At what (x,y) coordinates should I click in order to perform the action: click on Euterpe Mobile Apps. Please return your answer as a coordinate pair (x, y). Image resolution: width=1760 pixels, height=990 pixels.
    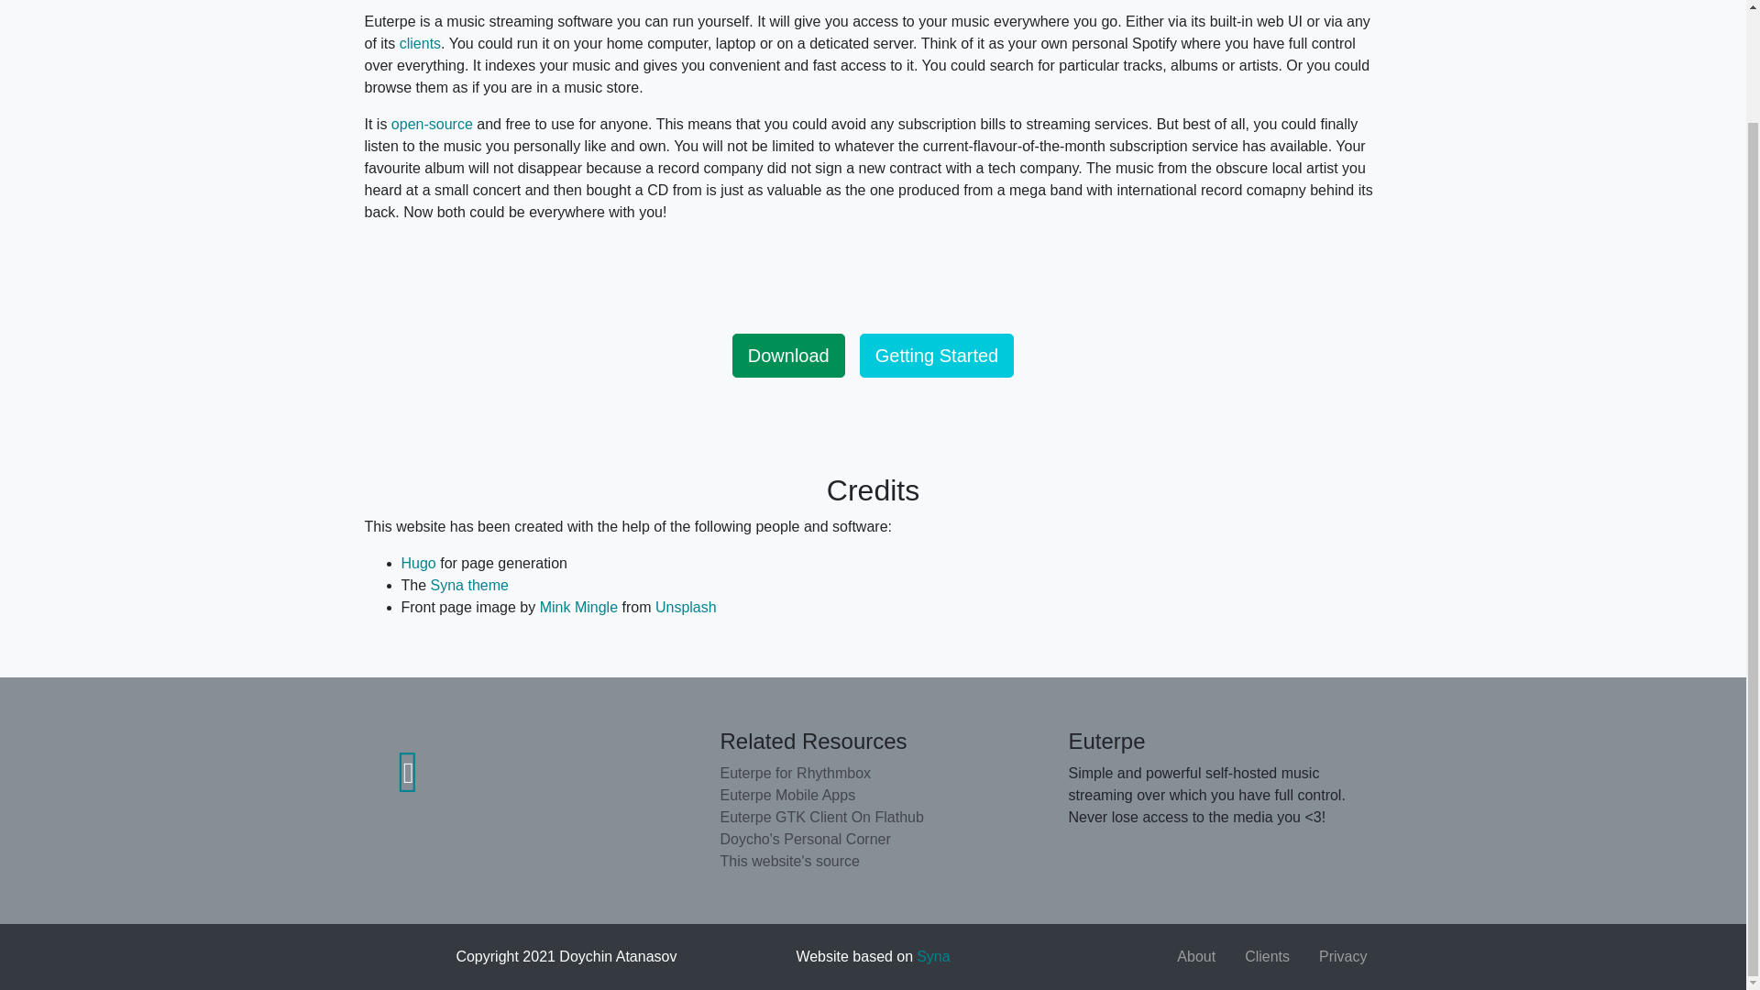
    Looking at the image, I should click on (873, 796).